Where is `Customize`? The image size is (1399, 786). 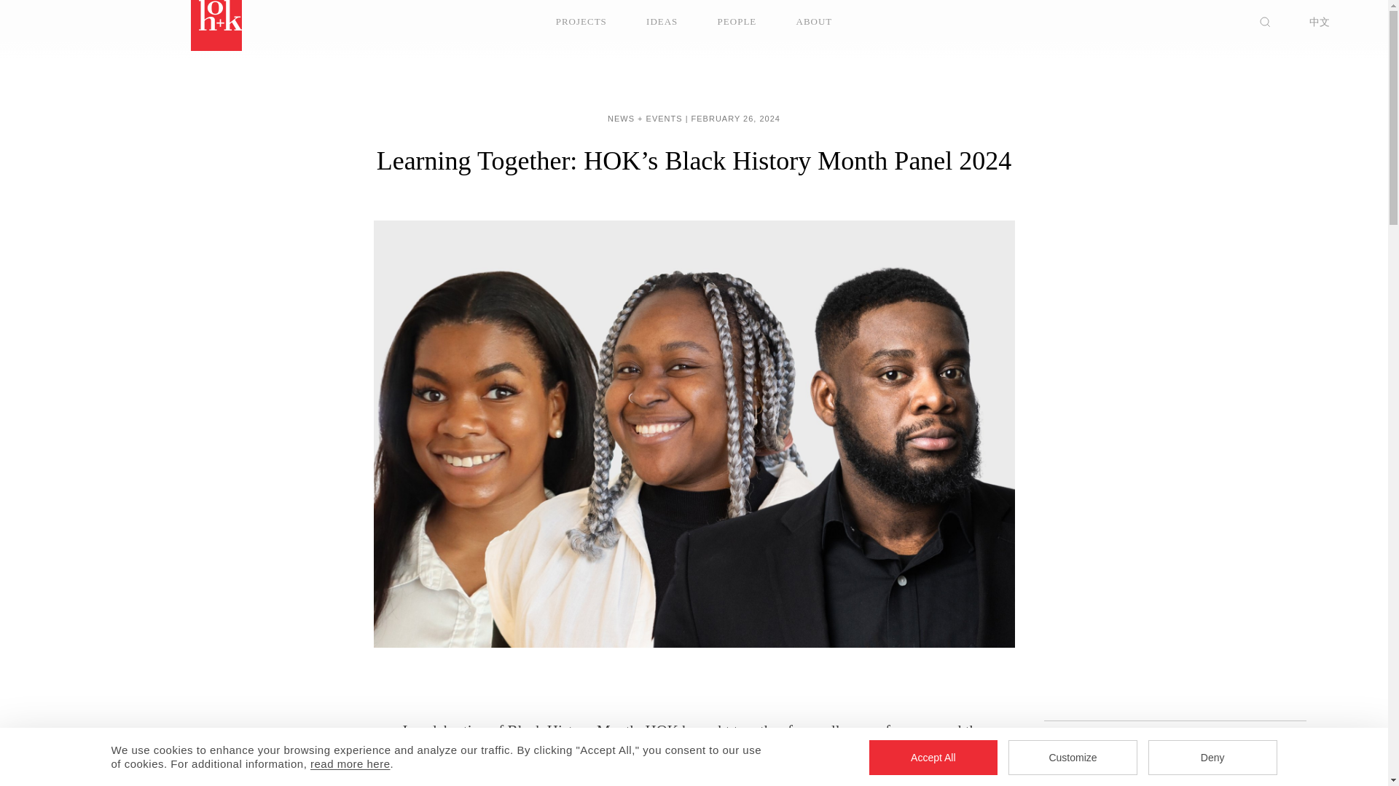 Customize is located at coordinates (1073, 757).